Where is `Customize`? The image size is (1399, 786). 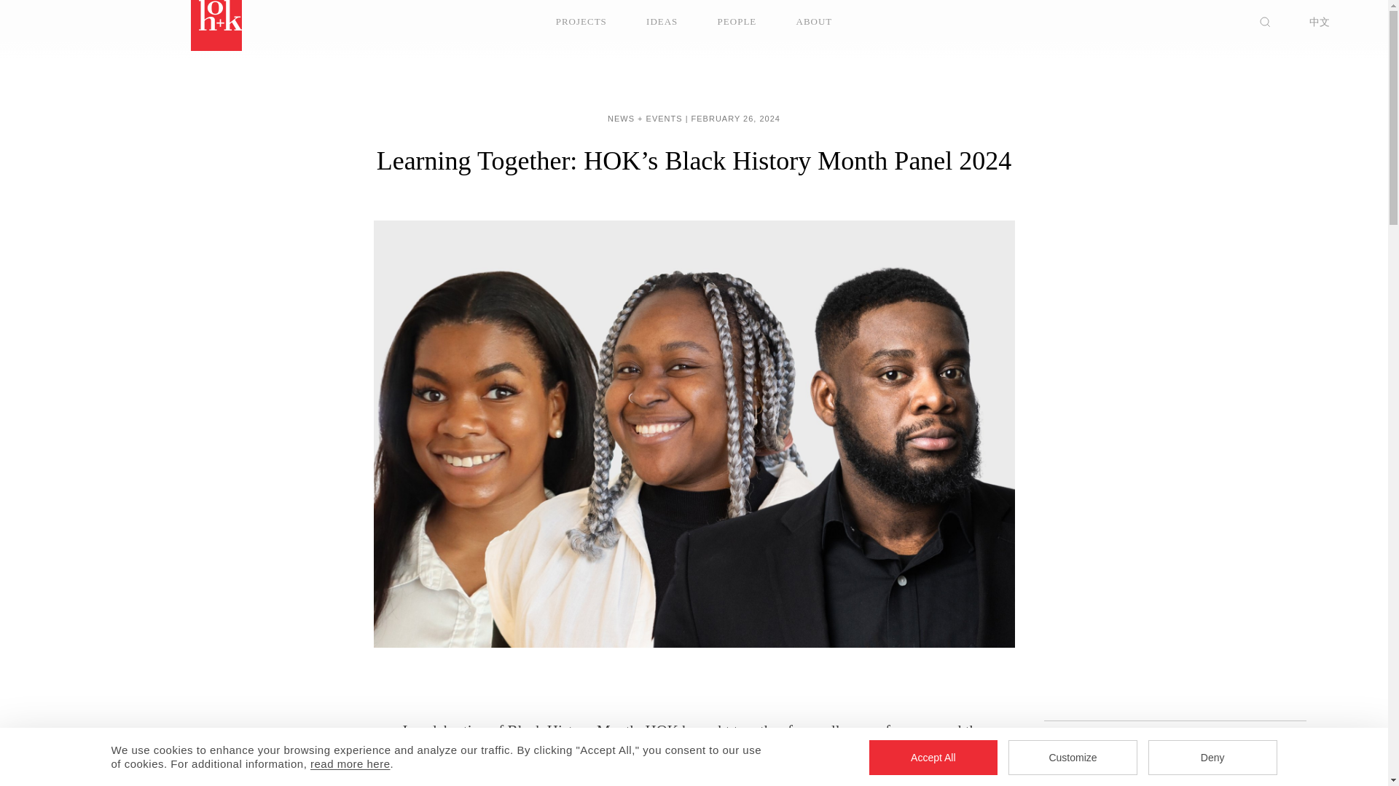 Customize is located at coordinates (1073, 757).